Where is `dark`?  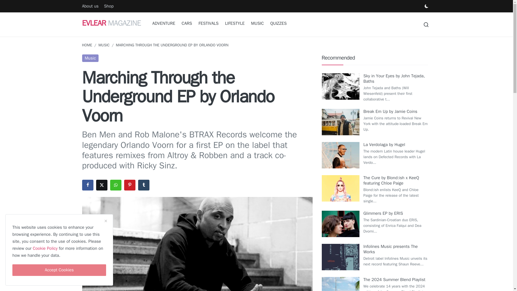 dark is located at coordinates (426, 6).